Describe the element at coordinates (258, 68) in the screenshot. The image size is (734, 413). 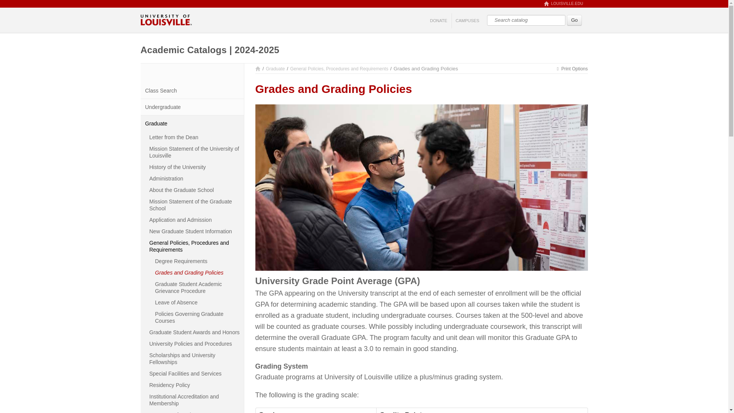
I see `Catalog Home` at that location.